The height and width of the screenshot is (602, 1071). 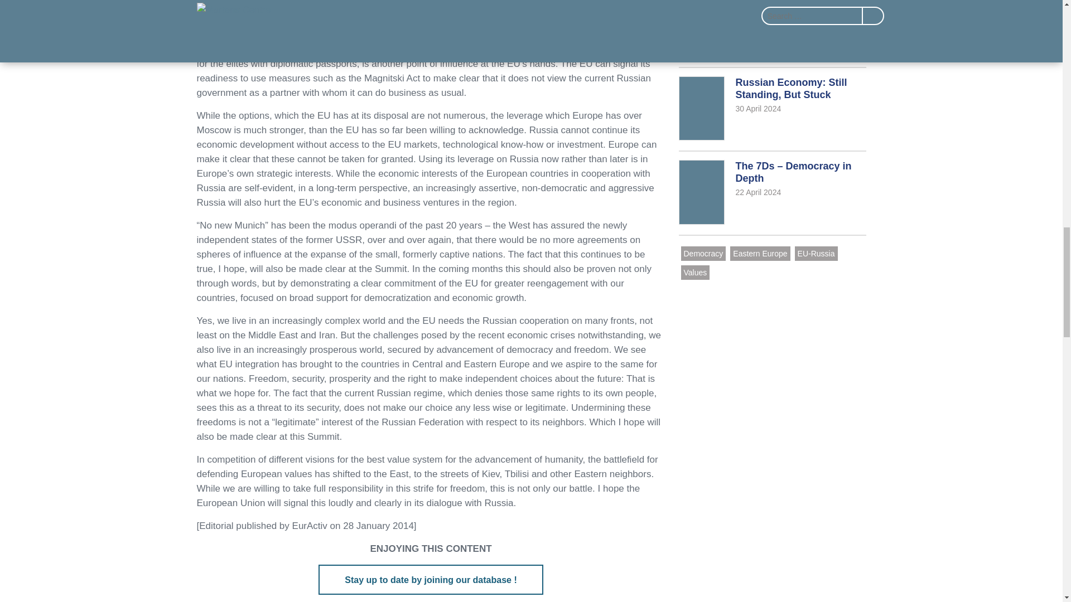 I want to click on Explaining the Rise of the Radical Right in Europe, so click(x=431, y=580).